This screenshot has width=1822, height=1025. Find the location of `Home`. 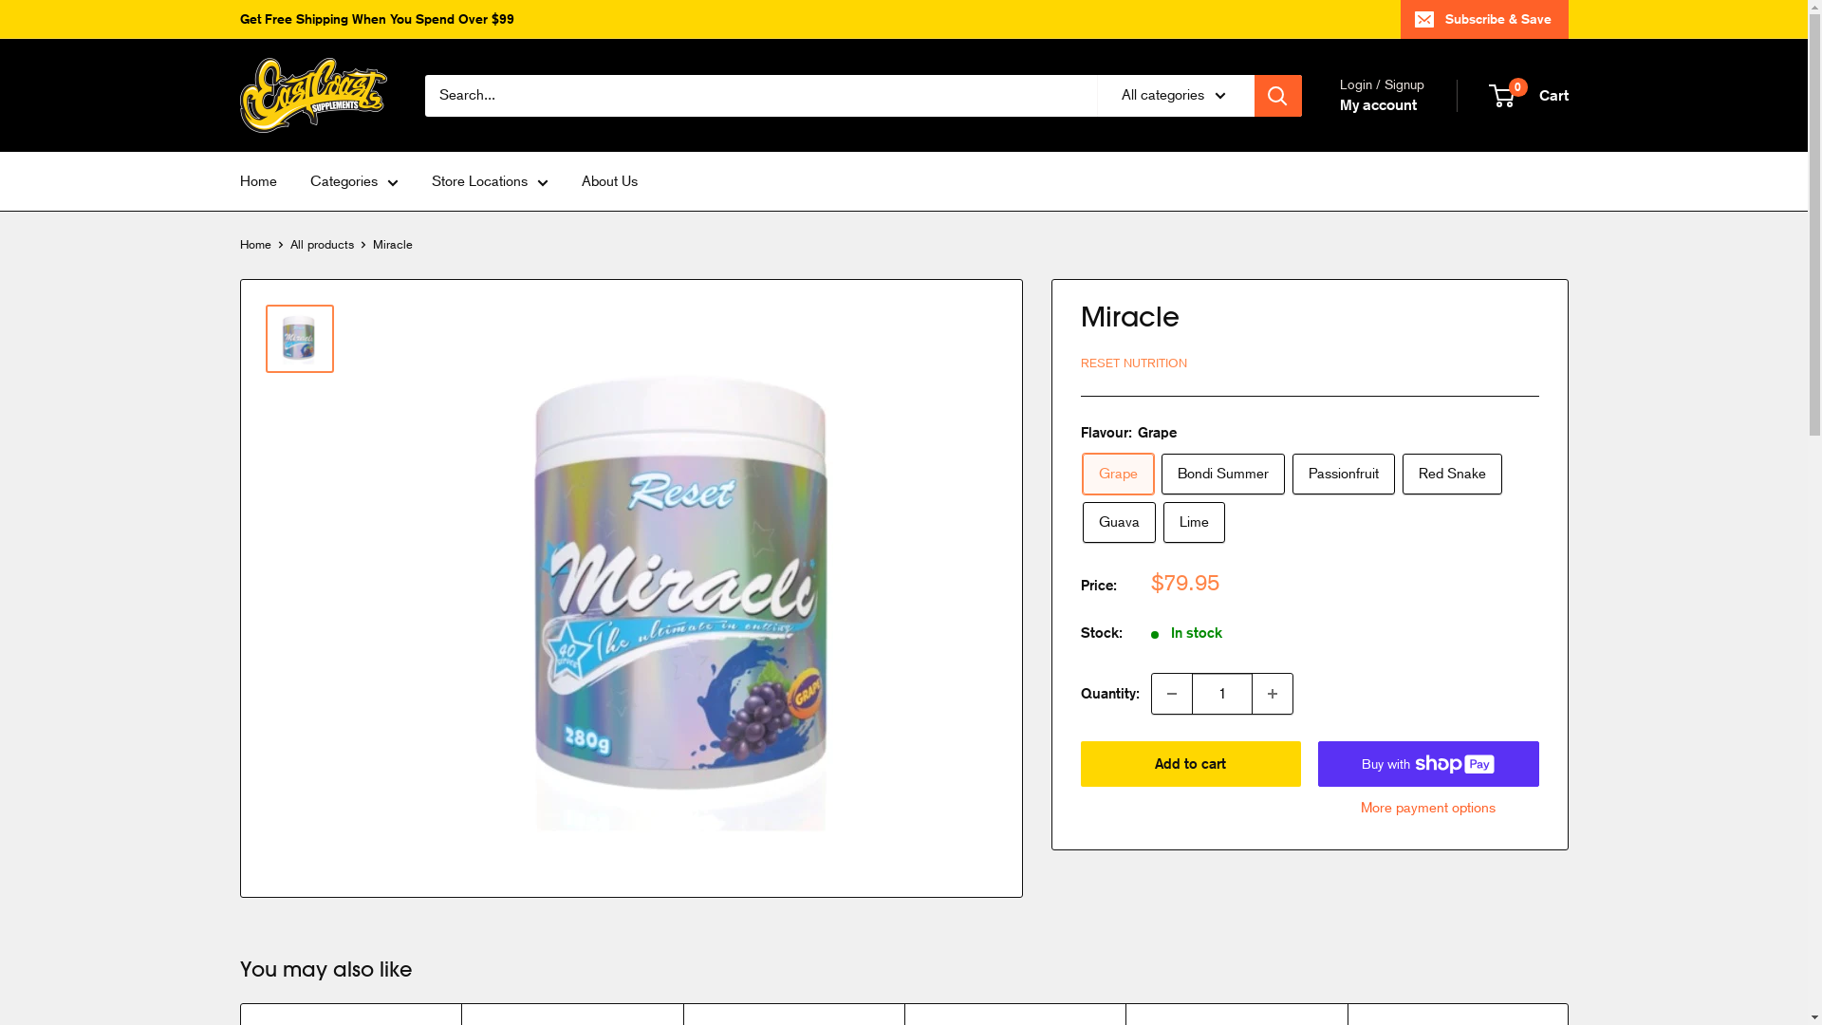

Home is located at coordinates (258, 181).